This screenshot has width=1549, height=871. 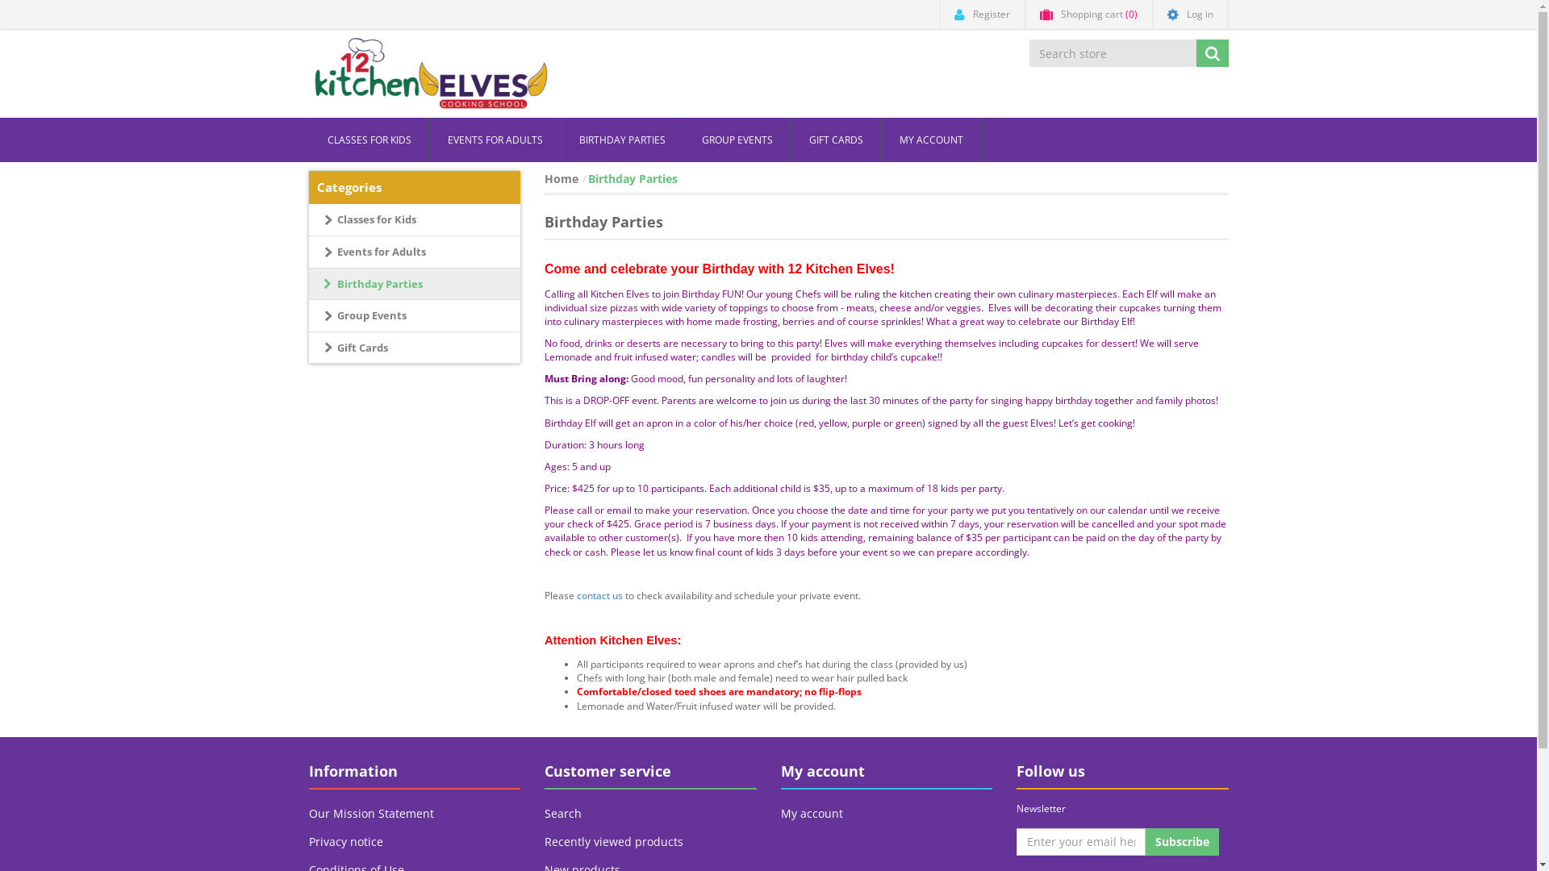 What do you see at coordinates (415, 252) in the screenshot?
I see `Events for Adults` at bounding box center [415, 252].